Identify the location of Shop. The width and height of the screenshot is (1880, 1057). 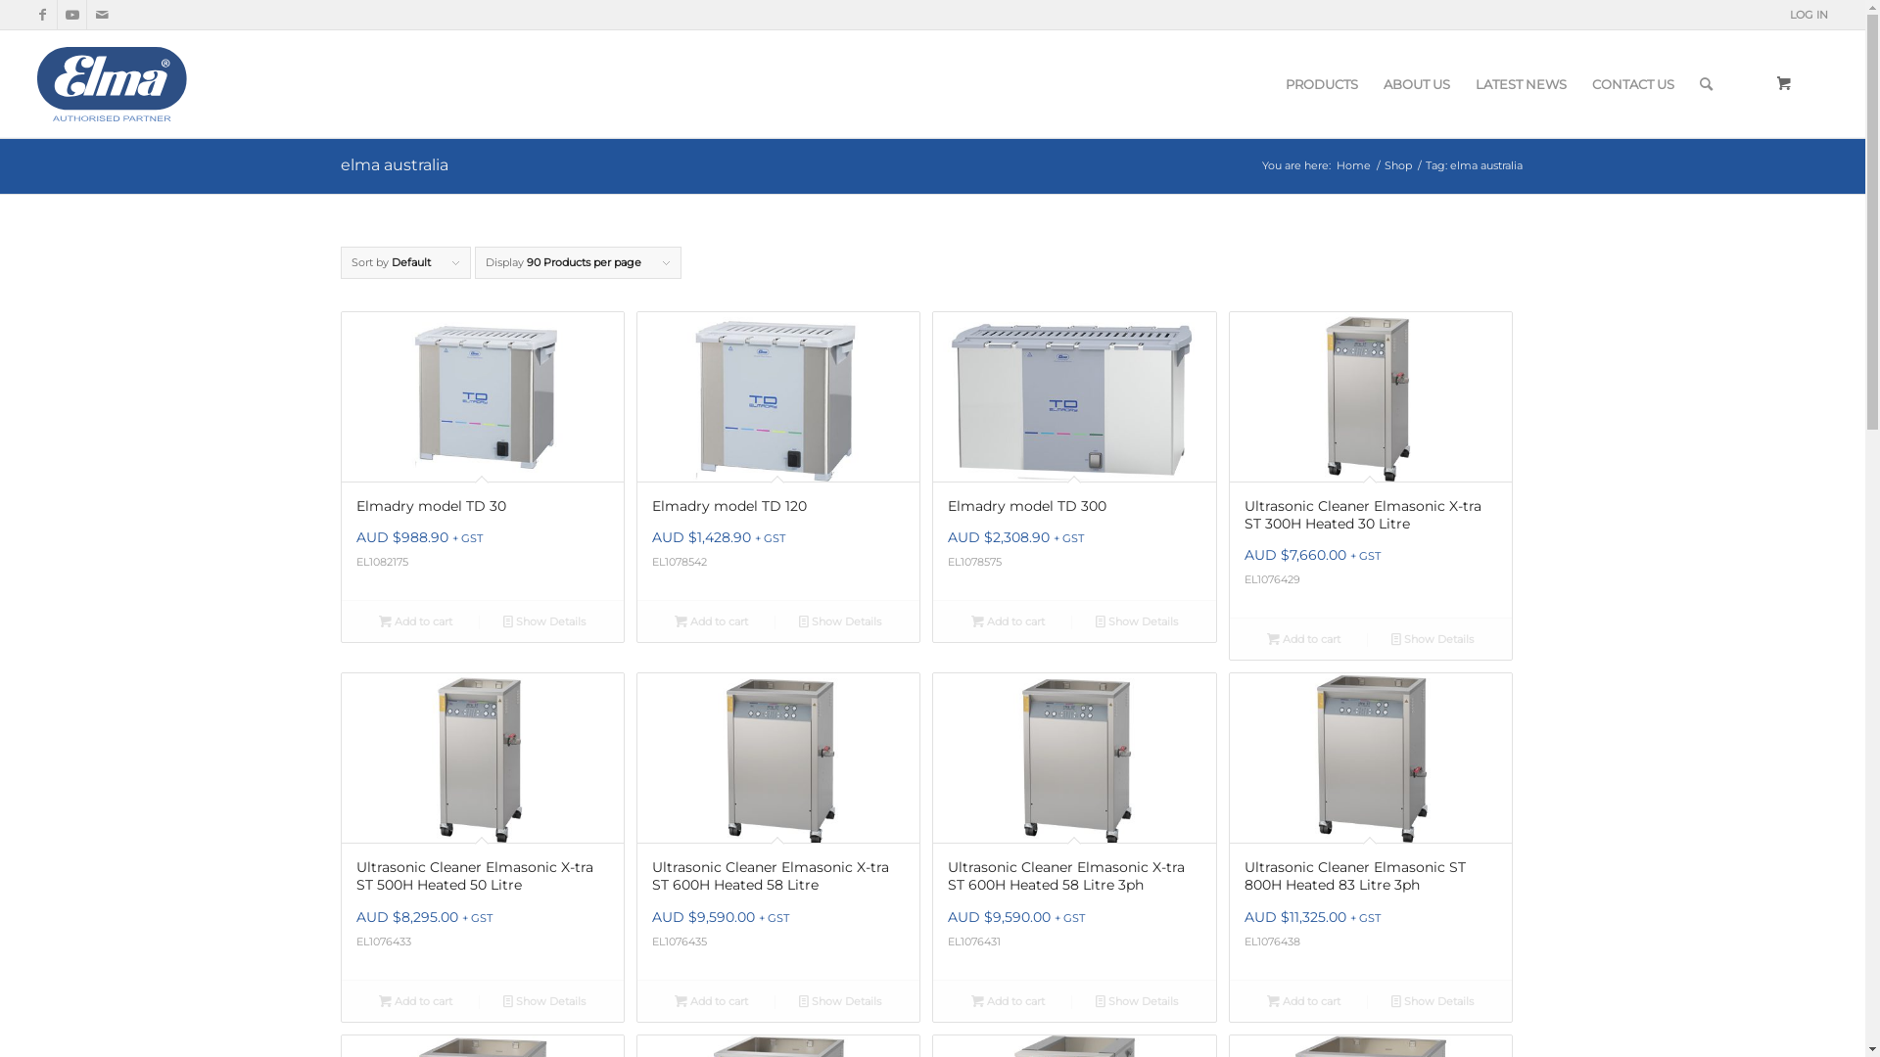
(1397, 166).